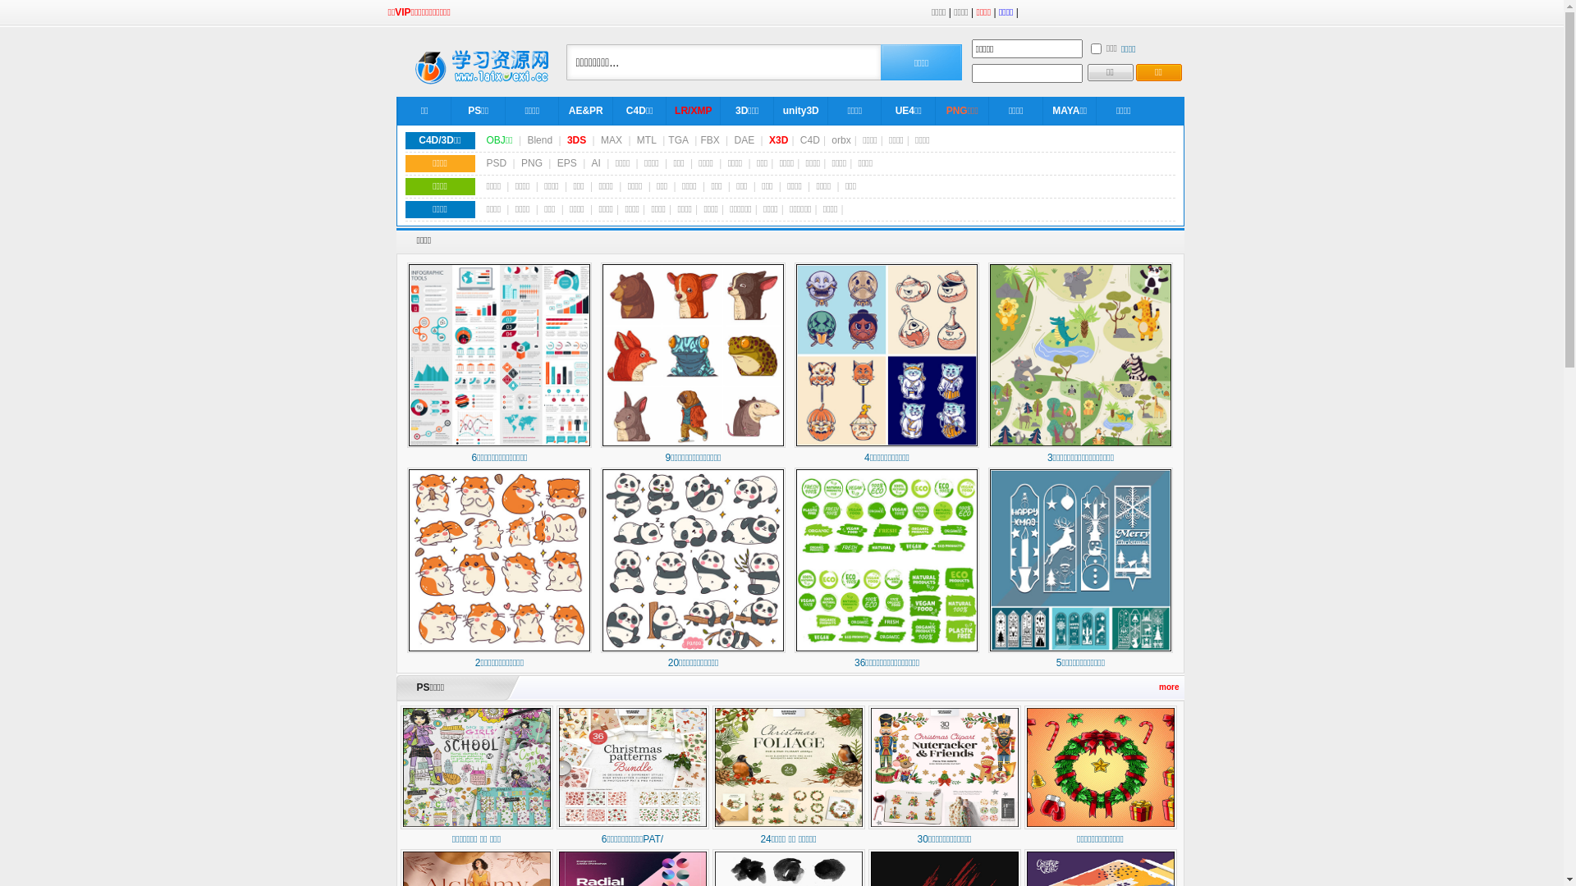 This screenshot has height=886, width=1576. What do you see at coordinates (693, 111) in the screenshot?
I see `LR/XMP` at bounding box center [693, 111].